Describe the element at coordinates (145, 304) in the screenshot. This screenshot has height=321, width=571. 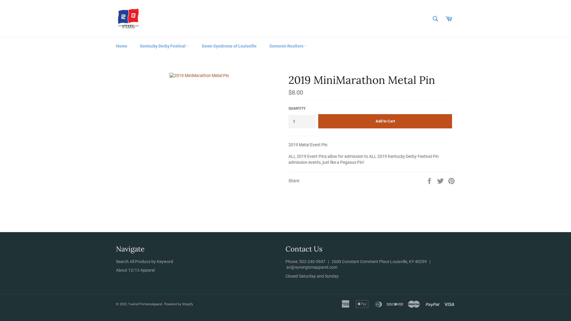
I see `TwelveThirteenApparel` at that location.